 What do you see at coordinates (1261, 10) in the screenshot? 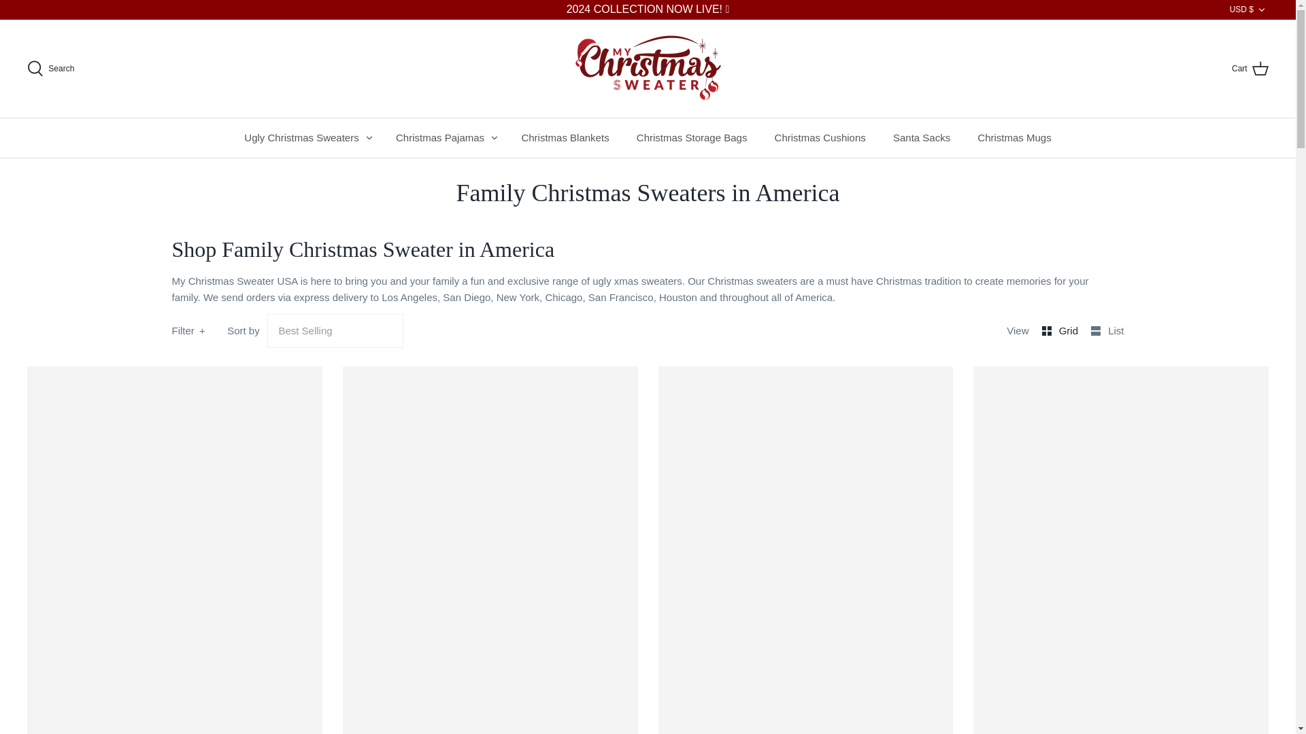
I see `Down` at bounding box center [1261, 10].